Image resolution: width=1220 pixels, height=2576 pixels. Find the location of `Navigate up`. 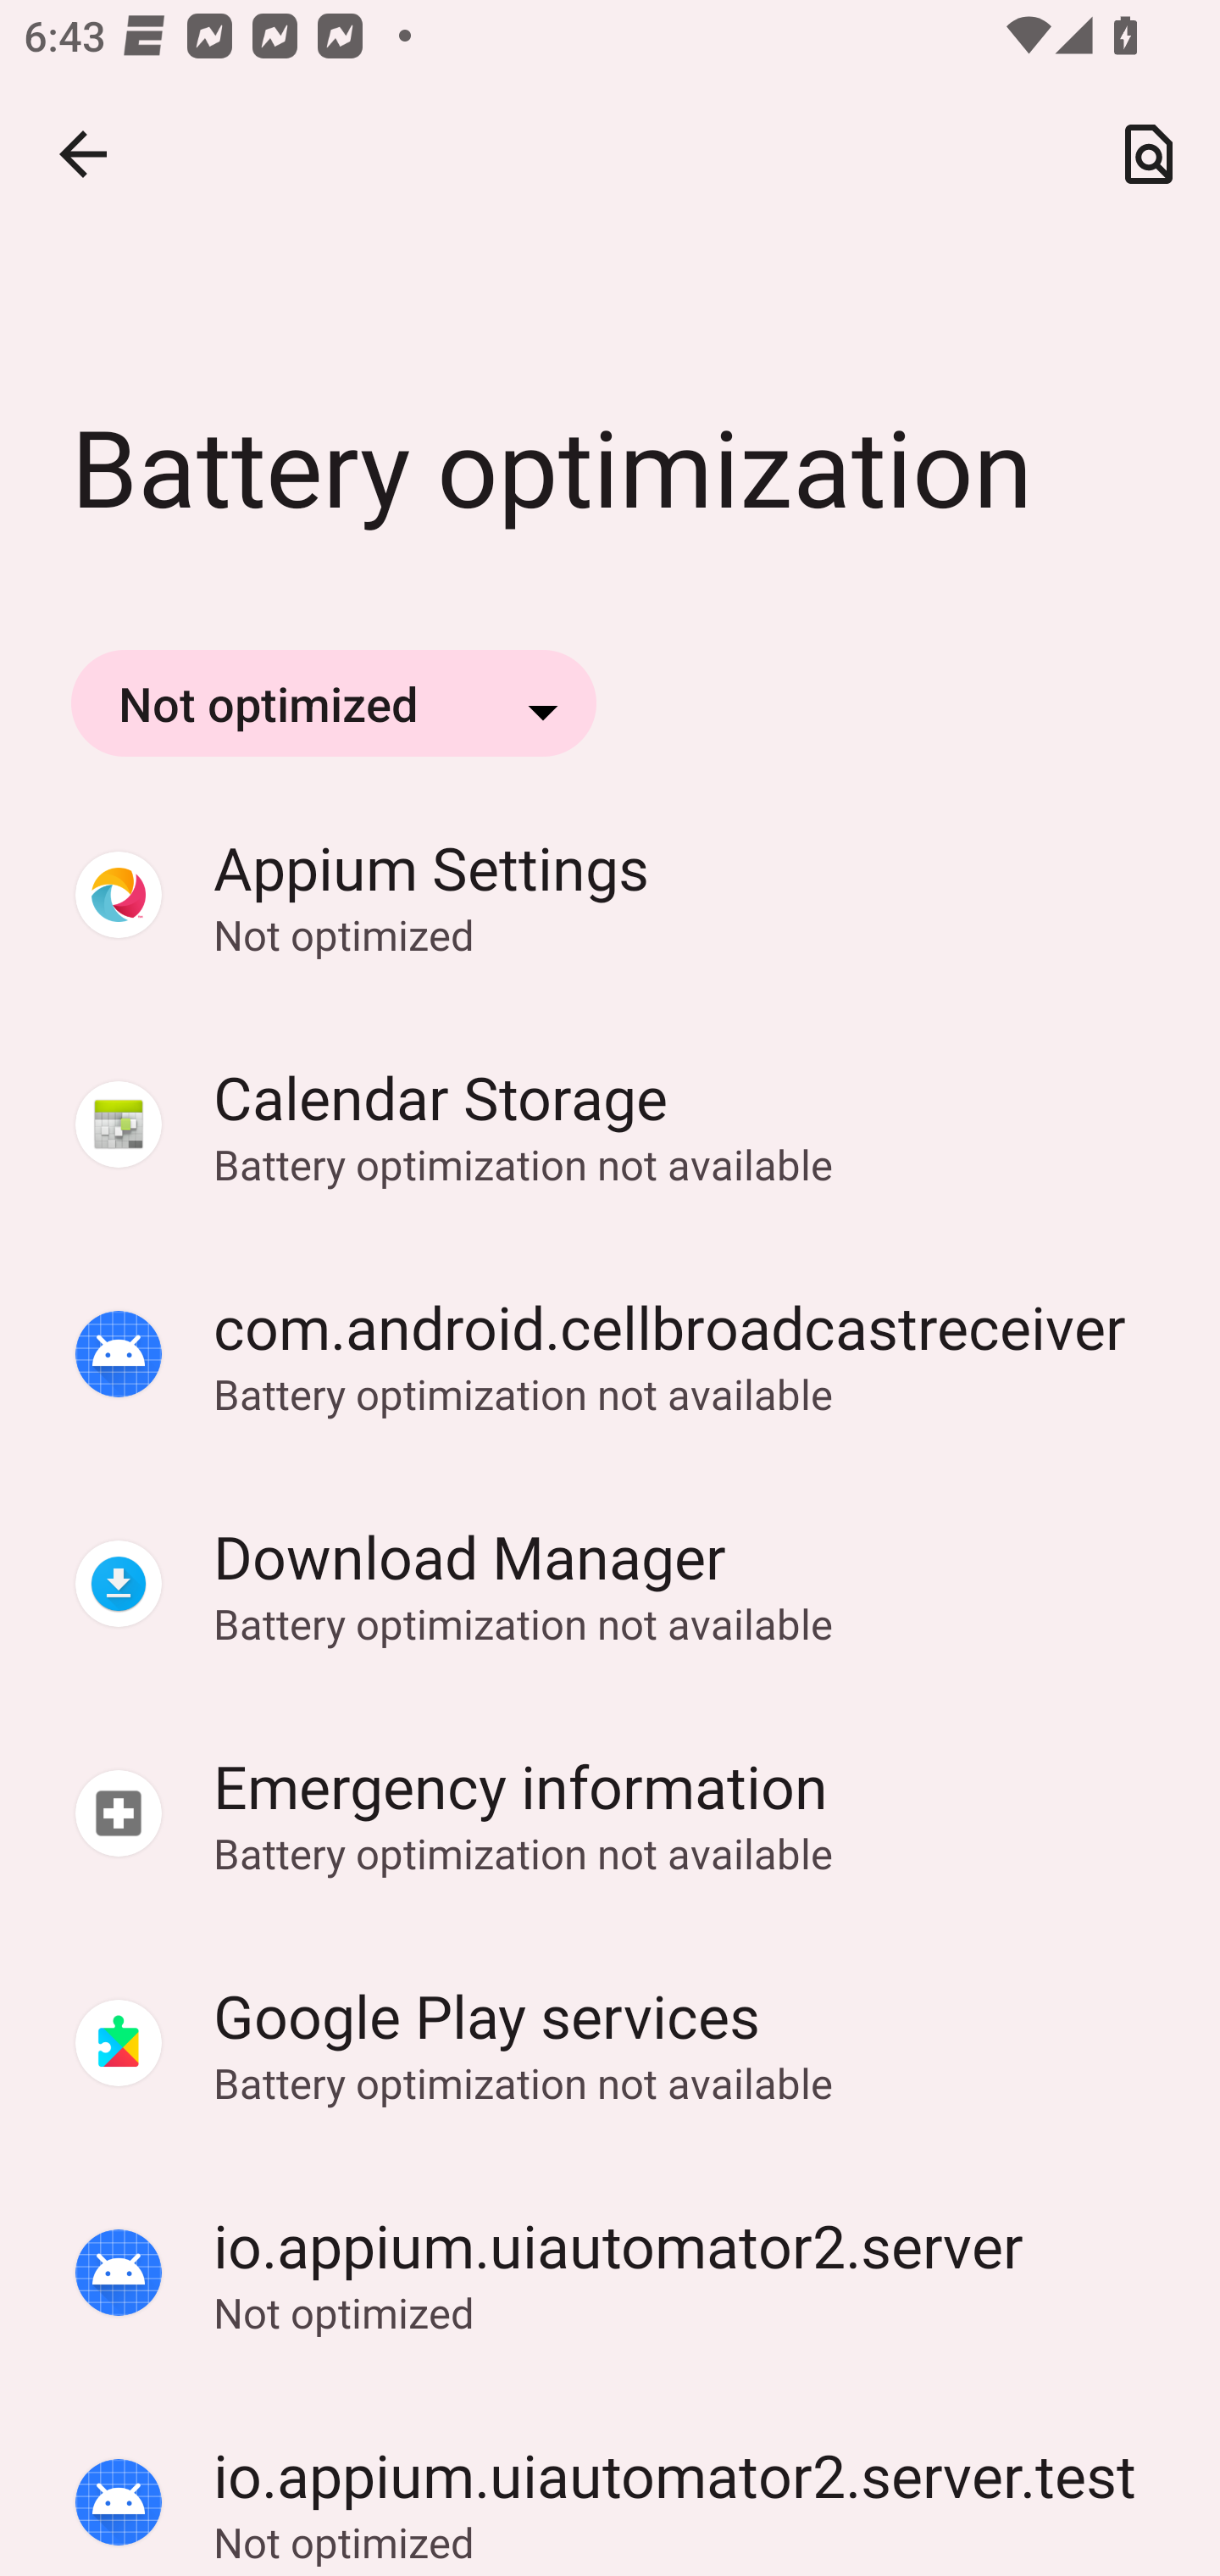

Navigate up is located at coordinates (83, 154).